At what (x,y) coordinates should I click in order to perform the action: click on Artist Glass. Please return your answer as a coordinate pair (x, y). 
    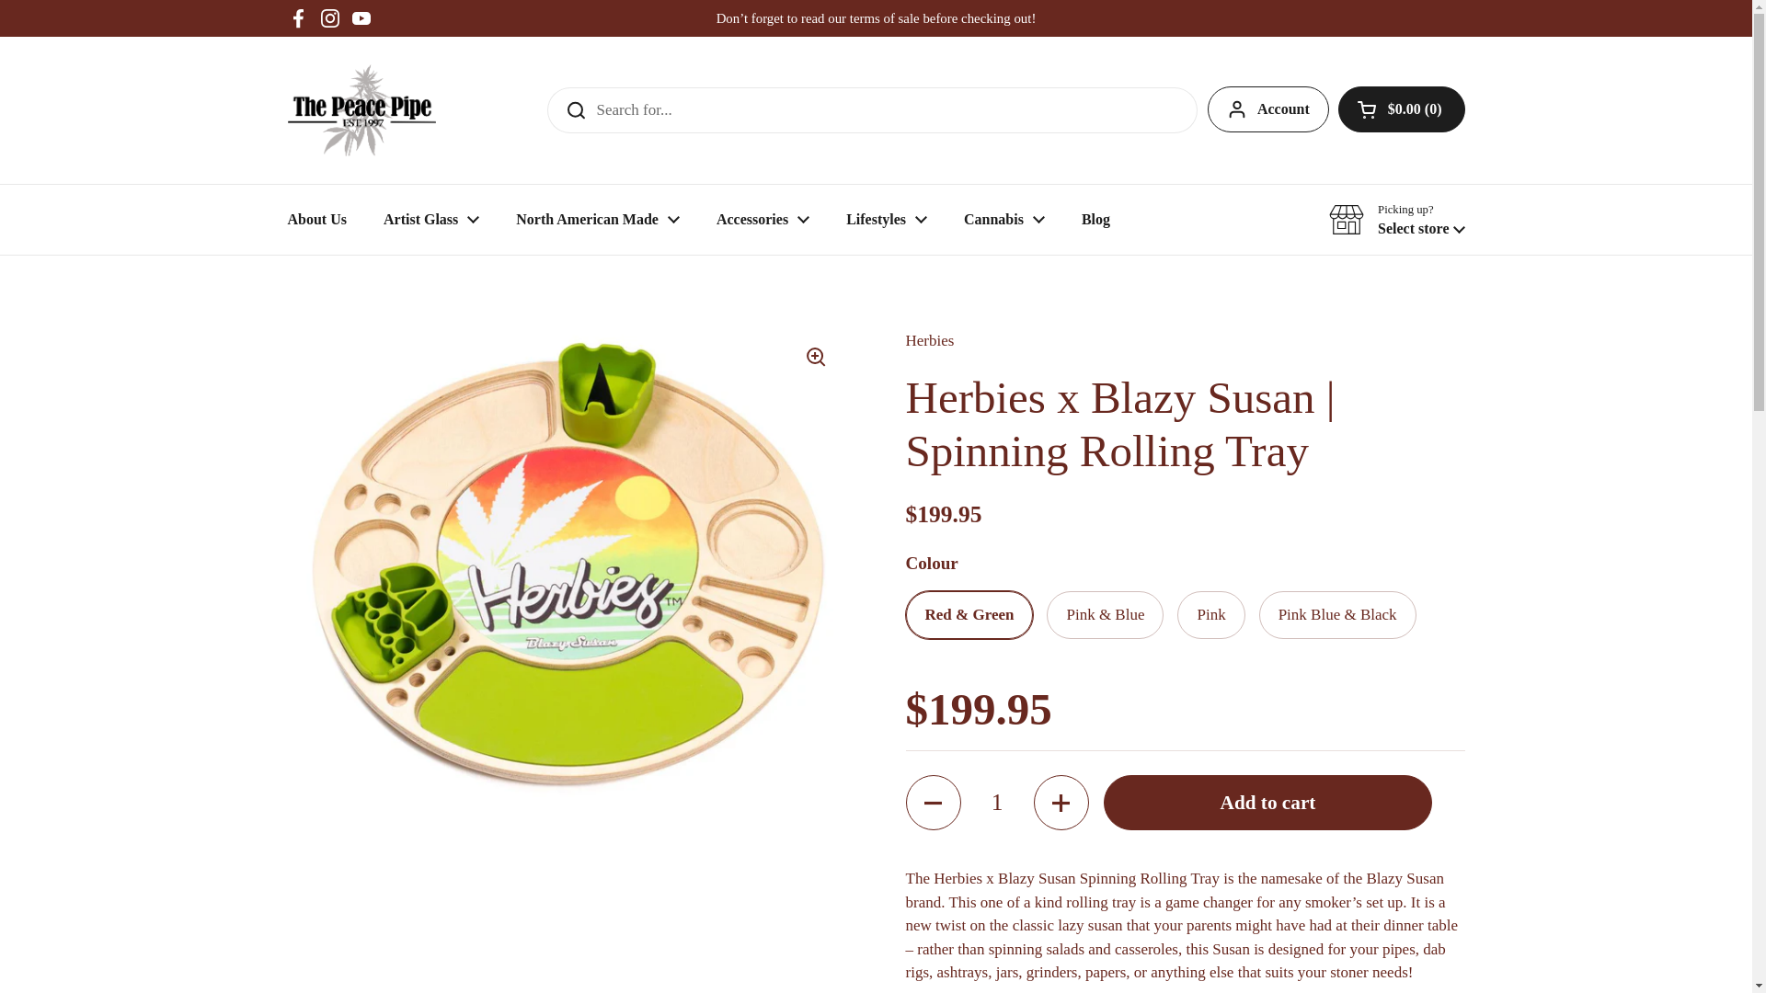
    Looking at the image, I should click on (431, 220).